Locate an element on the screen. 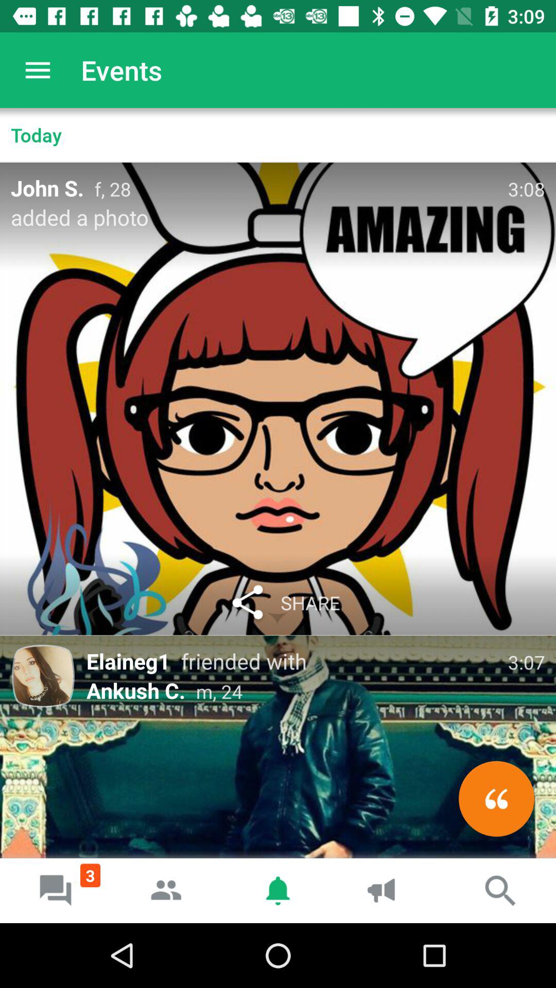  write note is located at coordinates (496, 799).